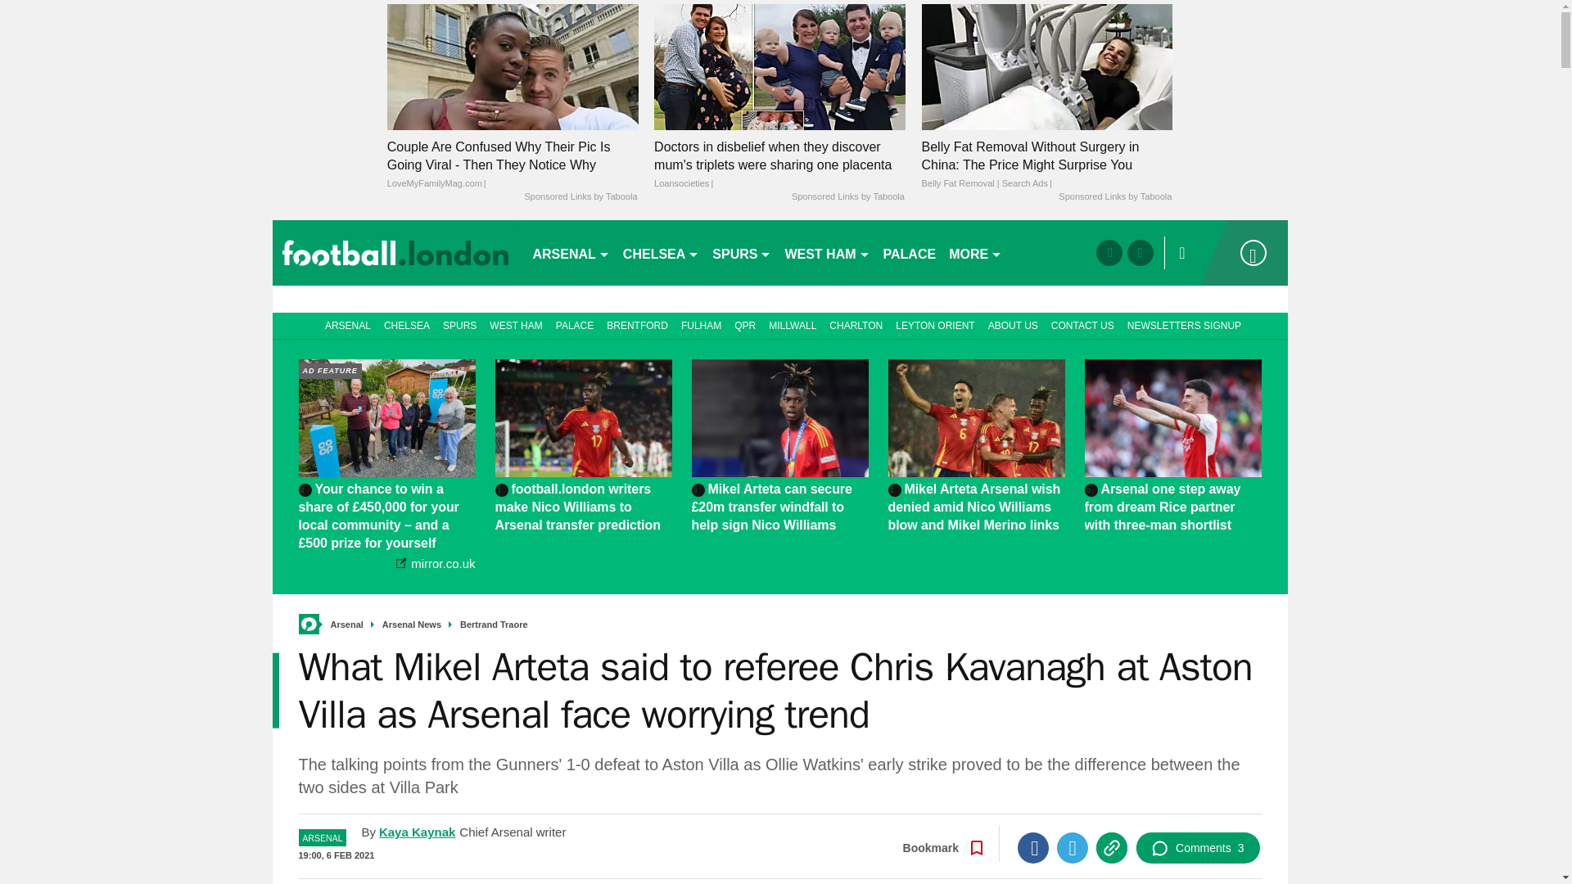 The height and width of the screenshot is (884, 1572). What do you see at coordinates (395, 252) in the screenshot?
I see `footballlondon` at bounding box center [395, 252].